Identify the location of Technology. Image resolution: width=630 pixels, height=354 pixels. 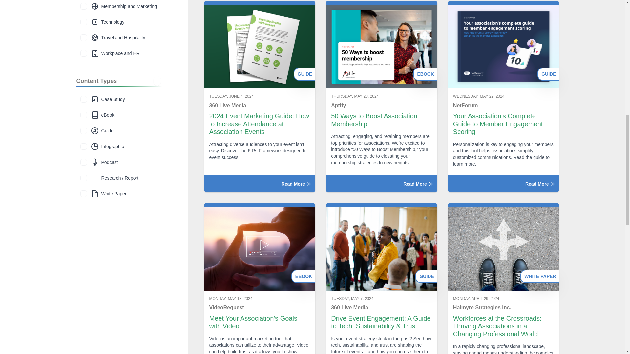
(83, 22).